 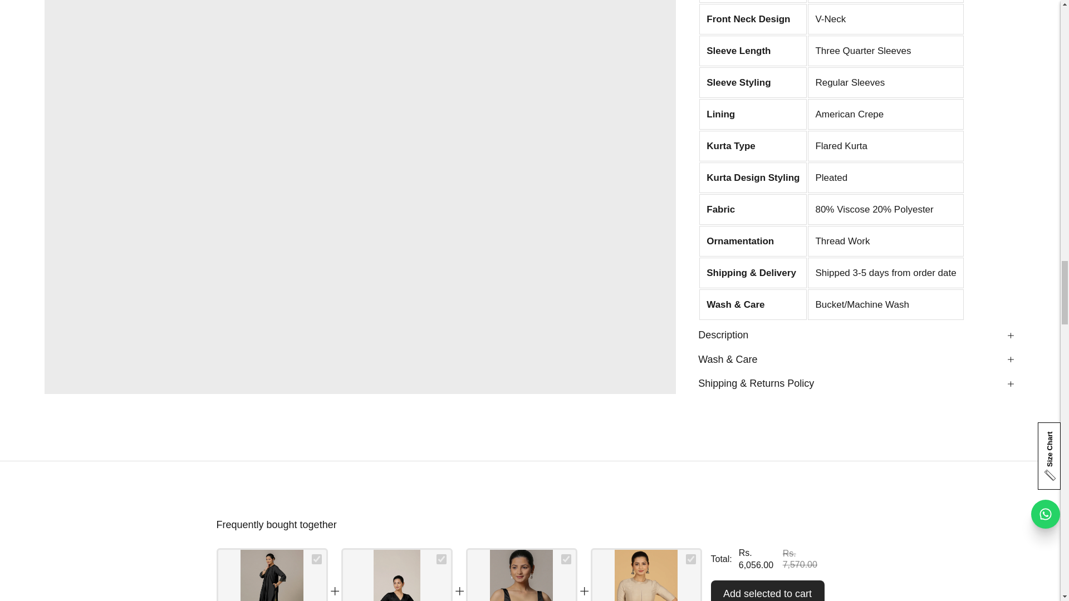 What do you see at coordinates (441, 559) in the screenshot?
I see `on` at bounding box center [441, 559].